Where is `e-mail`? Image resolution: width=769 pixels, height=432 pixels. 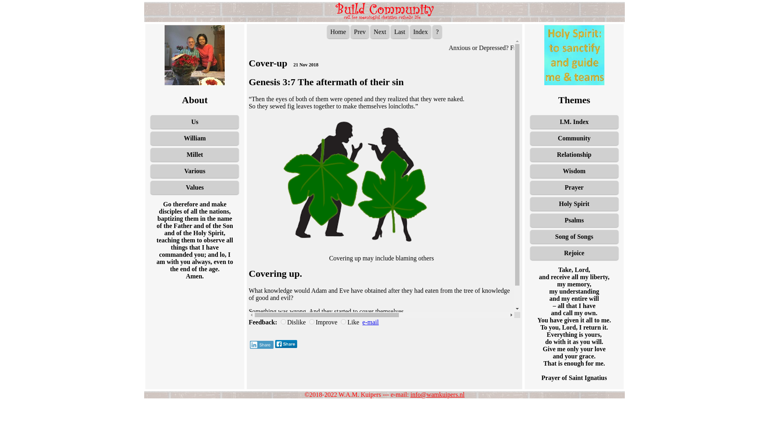
e-mail is located at coordinates (370, 322).